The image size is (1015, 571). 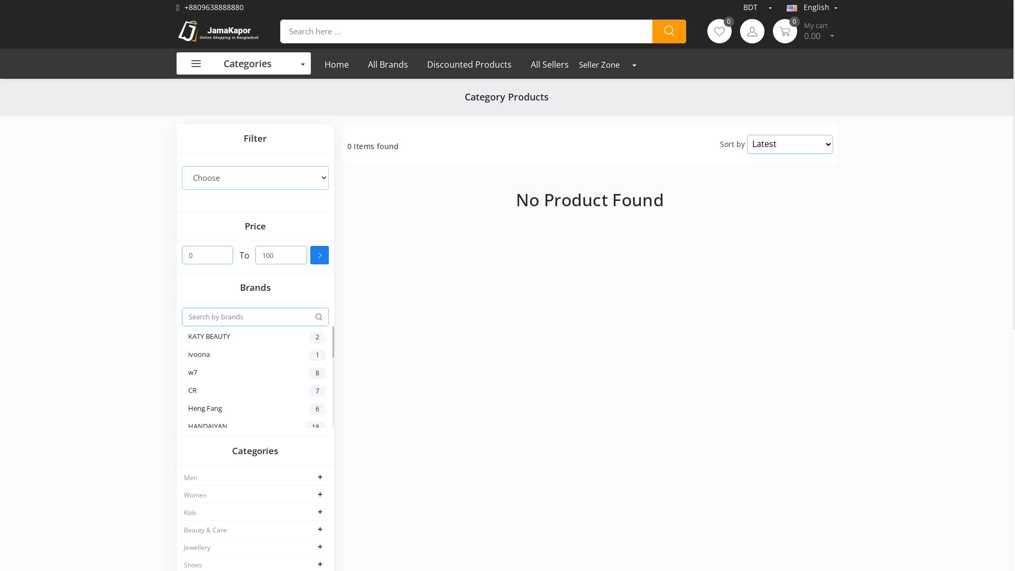 I want to click on All Brands, so click(x=388, y=63).